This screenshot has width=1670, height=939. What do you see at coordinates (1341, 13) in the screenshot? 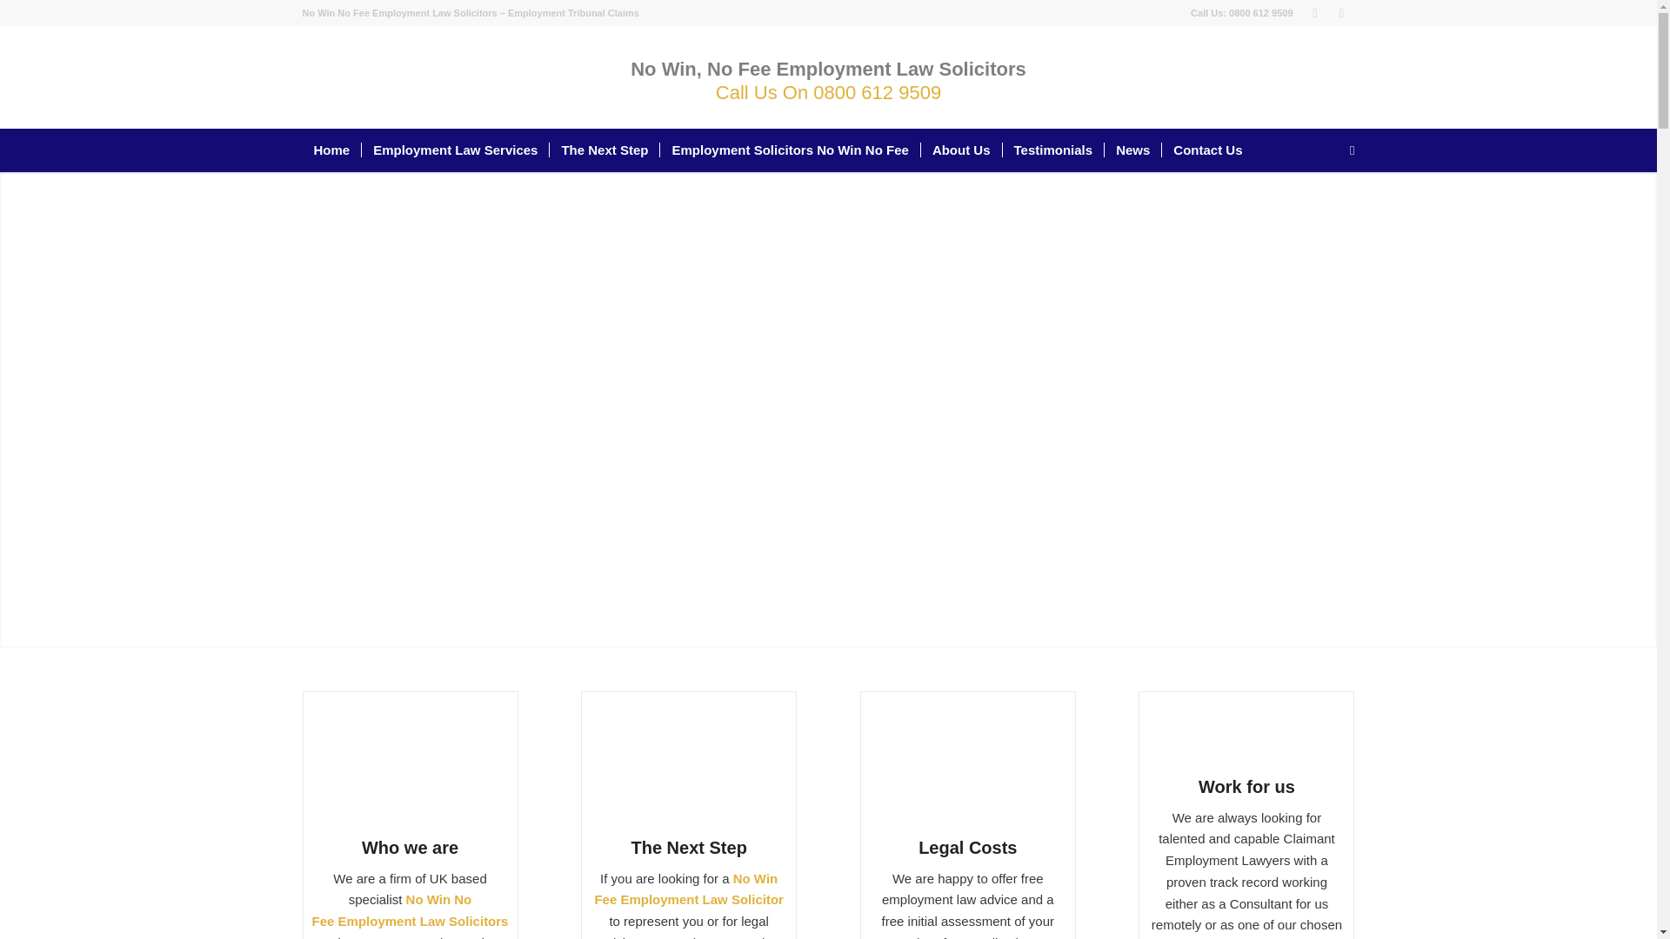
I see `Facebook` at bounding box center [1341, 13].